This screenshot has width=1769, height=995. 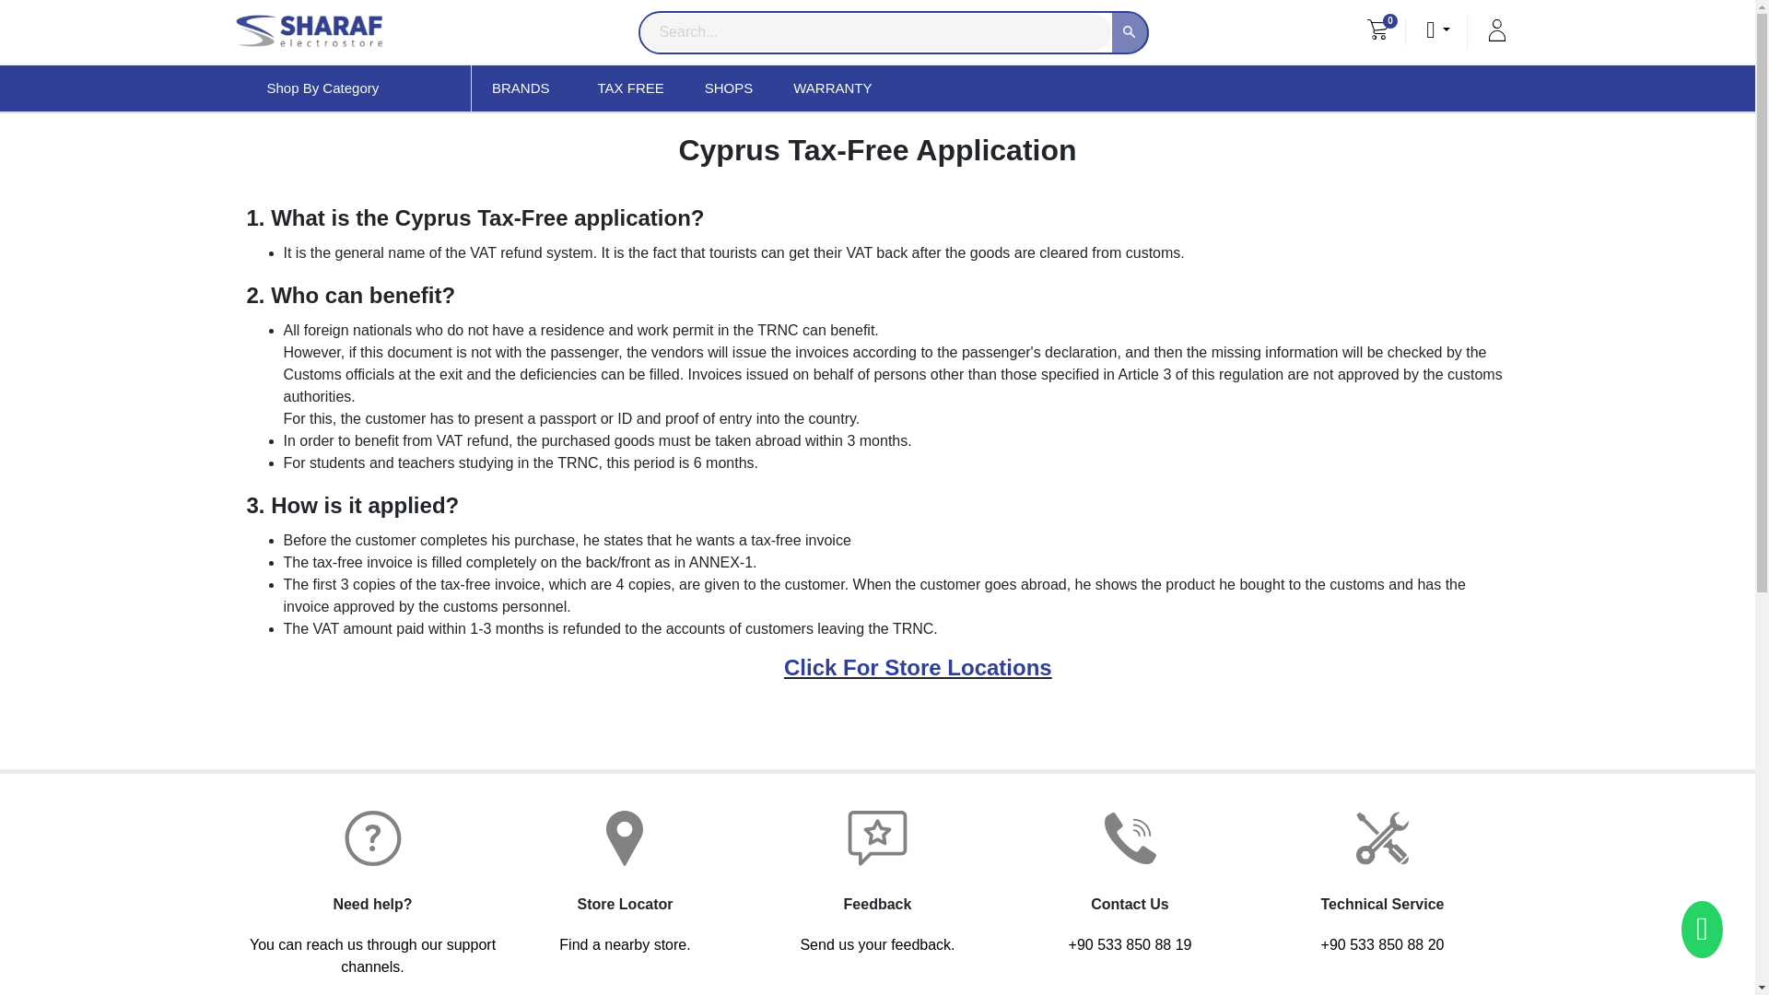 What do you see at coordinates (359, 88) in the screenshot?
I see `Shop By Category` at bounding box center [359, 88].